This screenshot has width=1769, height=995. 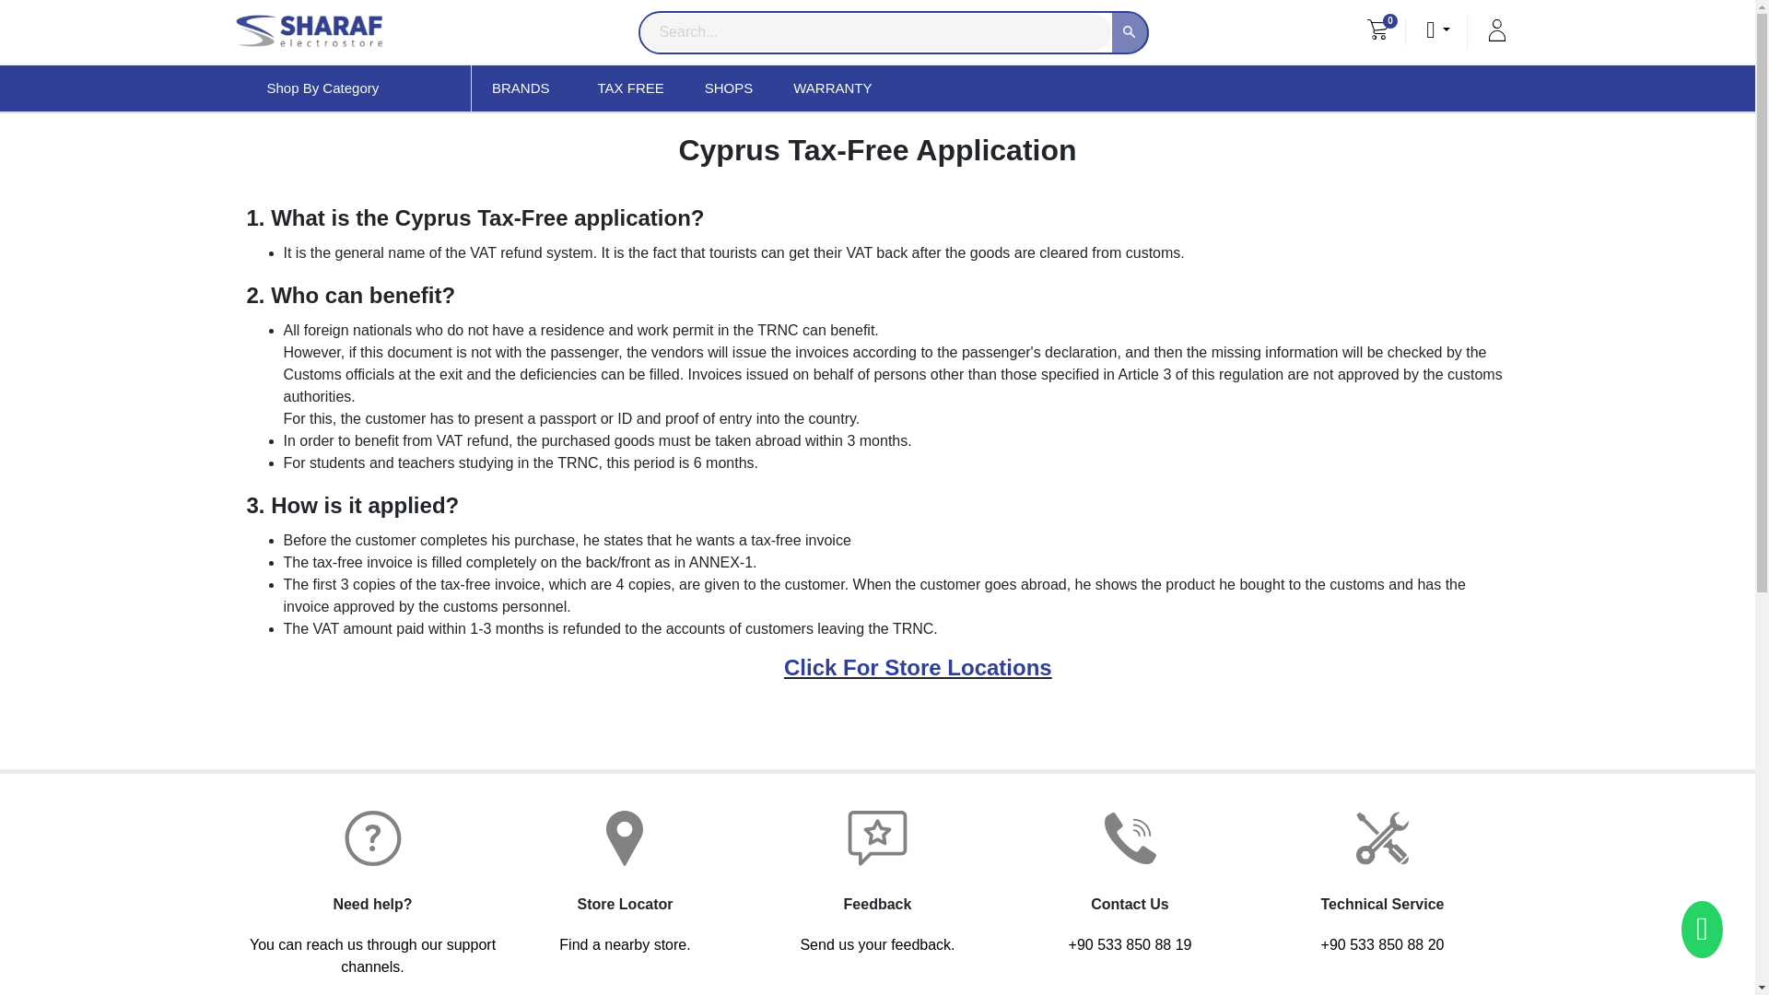 What do you see at coordinates (359, 88) in the screenshot?
I see `Shop By Category` at bounding box center [359, 88].